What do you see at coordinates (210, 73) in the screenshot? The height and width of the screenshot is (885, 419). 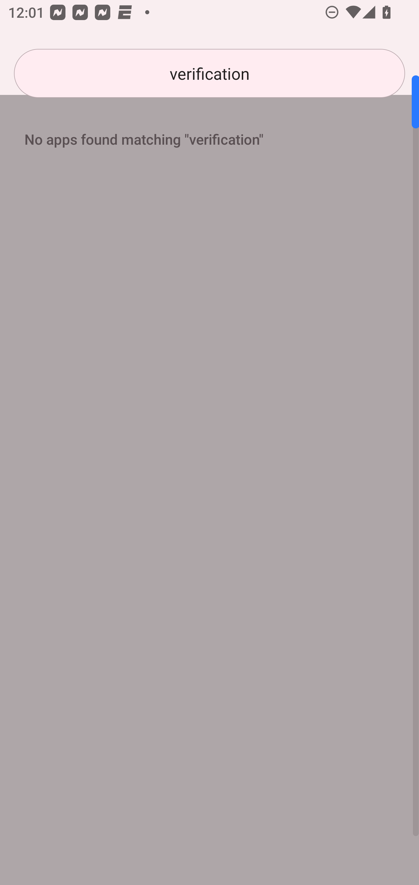 I see `verification` at bounding box center [210, 73].